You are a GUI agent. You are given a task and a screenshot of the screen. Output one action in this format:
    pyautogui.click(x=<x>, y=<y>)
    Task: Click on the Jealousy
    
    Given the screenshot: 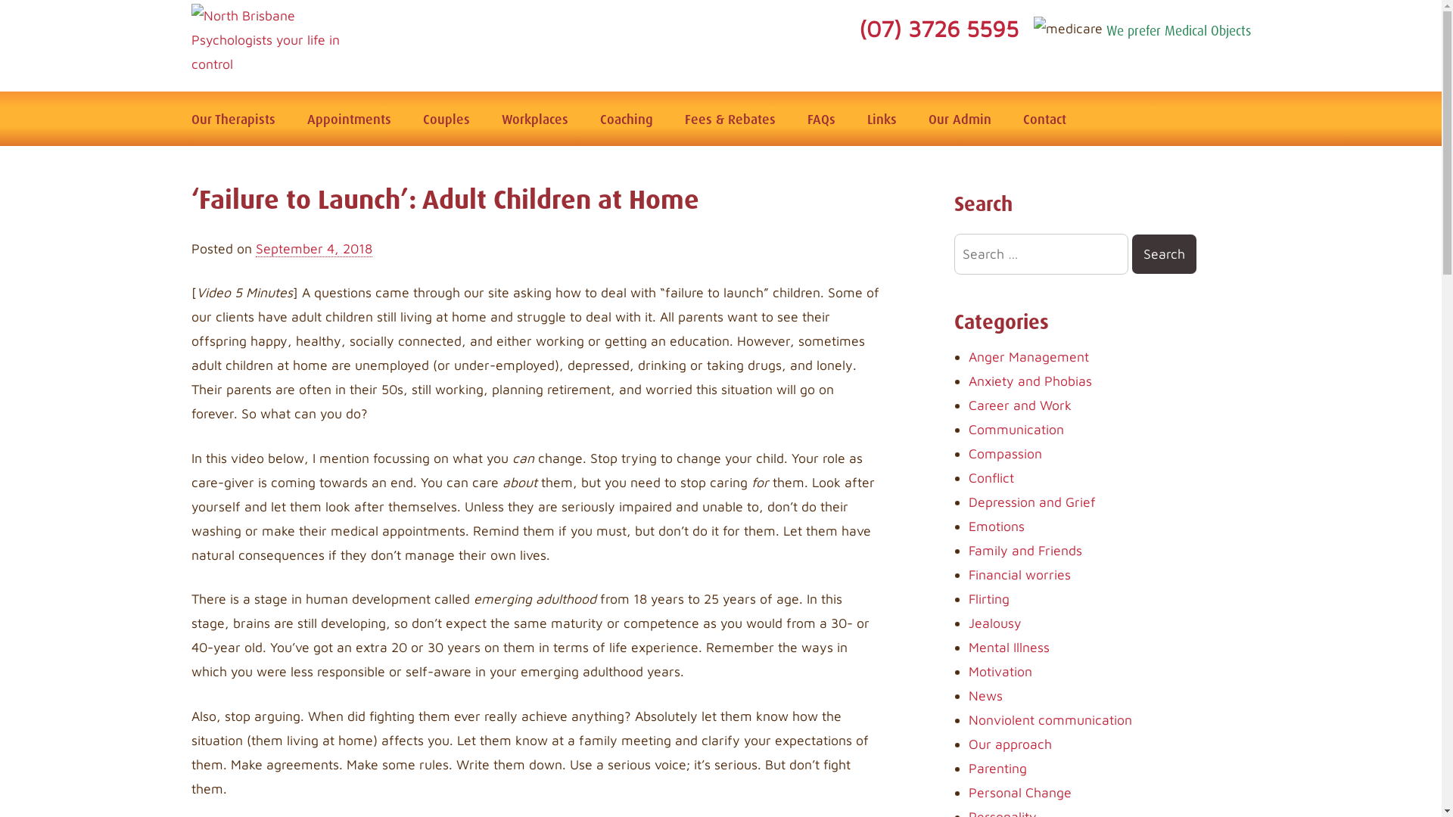 What is the action you would take?
    pyautogui.click(x=995, y=623)
    